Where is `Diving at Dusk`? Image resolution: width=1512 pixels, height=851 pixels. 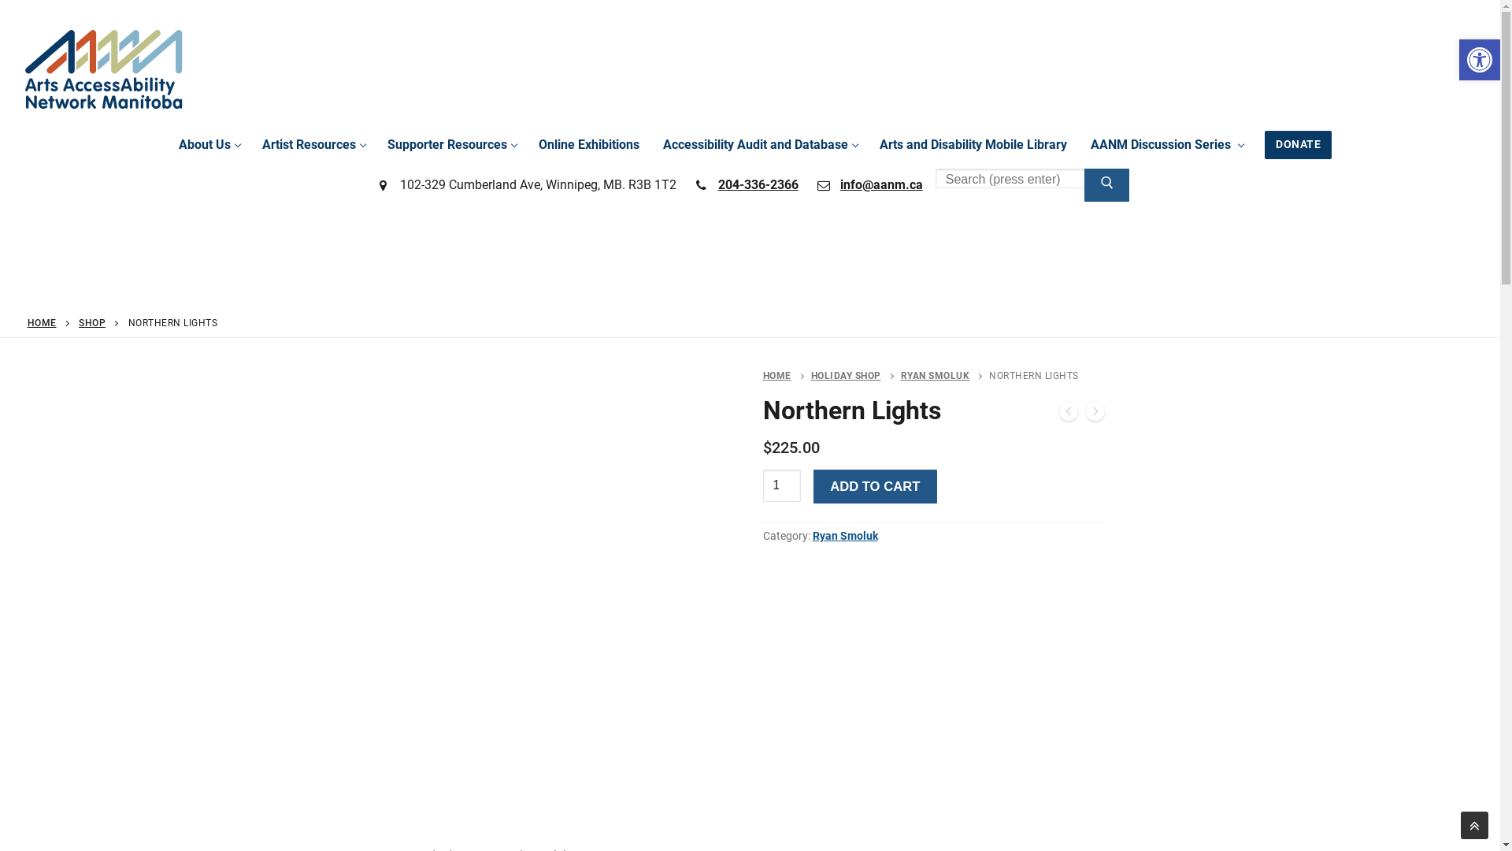
Diving at Dusk is located at coordinates (1095, 414).